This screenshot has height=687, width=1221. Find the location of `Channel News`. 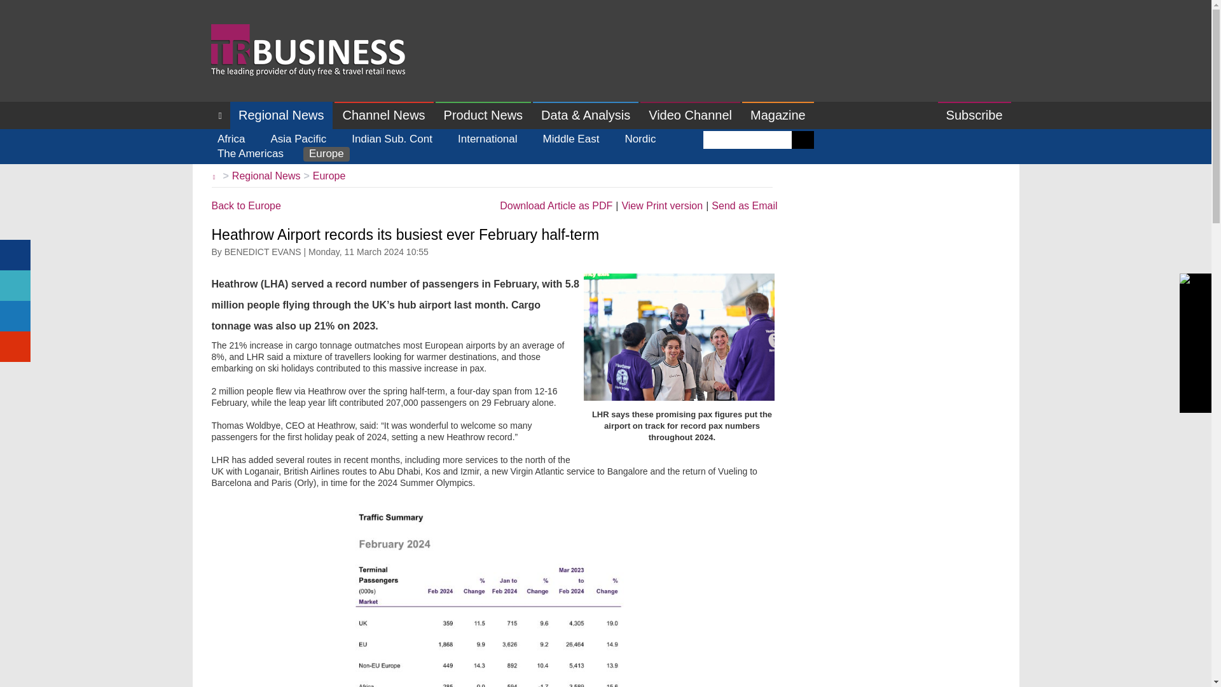

Channel News is located at coordinates (384, 115).